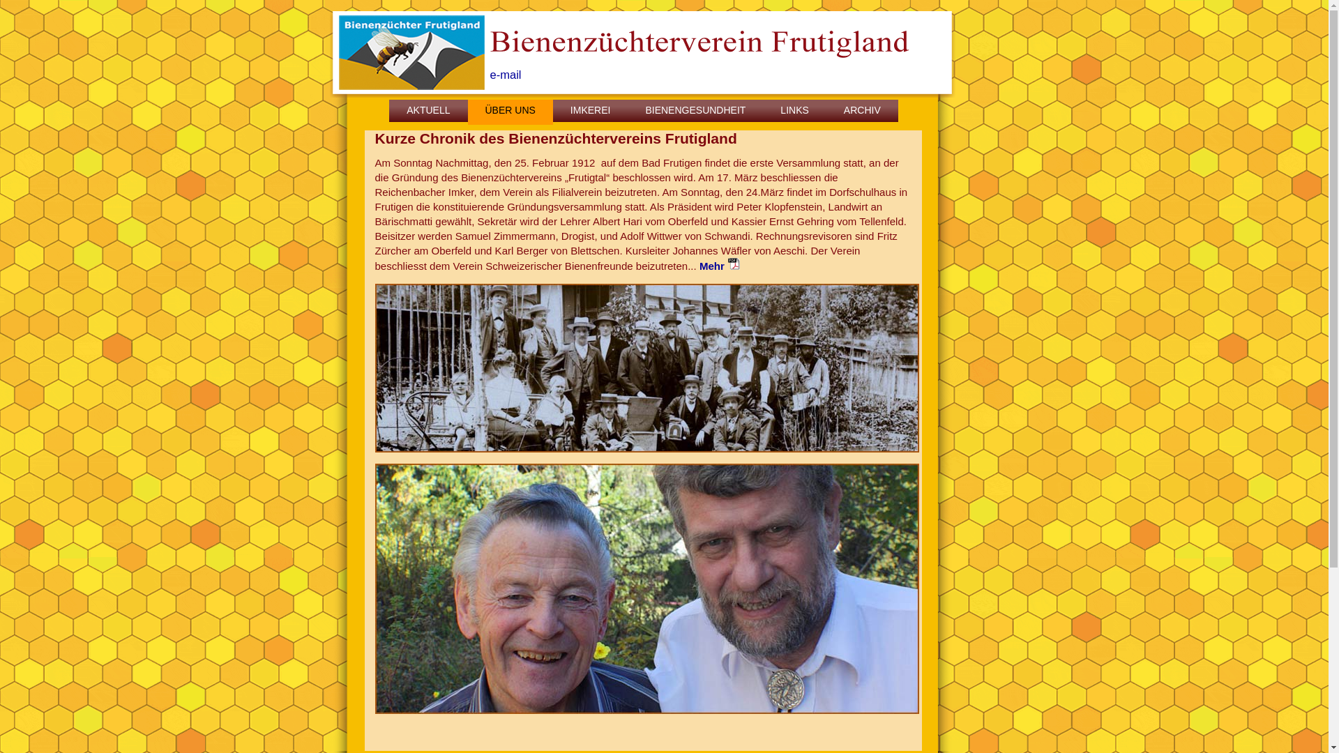 The image size is (1339, 753). What do you see at coordinates (505, 75) in the screenshot?
I see `e-mail` at bounding box center [505, 75].